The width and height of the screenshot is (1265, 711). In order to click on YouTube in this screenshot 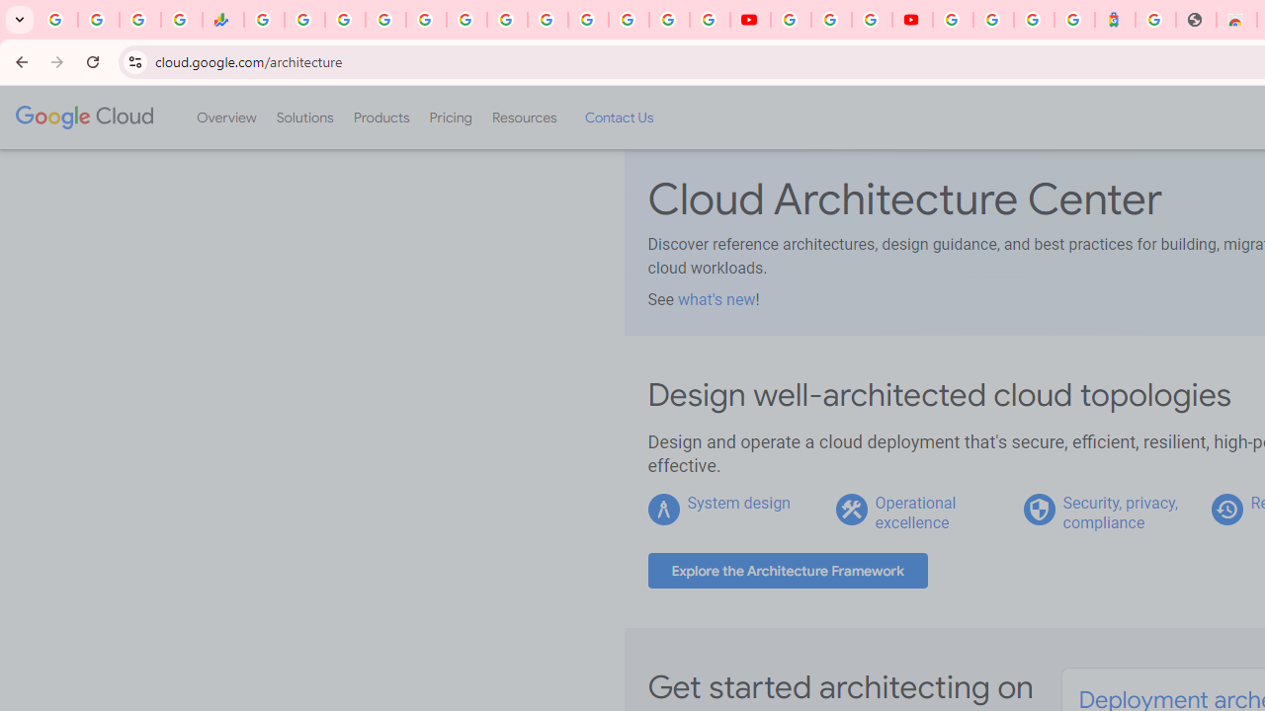, I will do `click(749, 20)`.